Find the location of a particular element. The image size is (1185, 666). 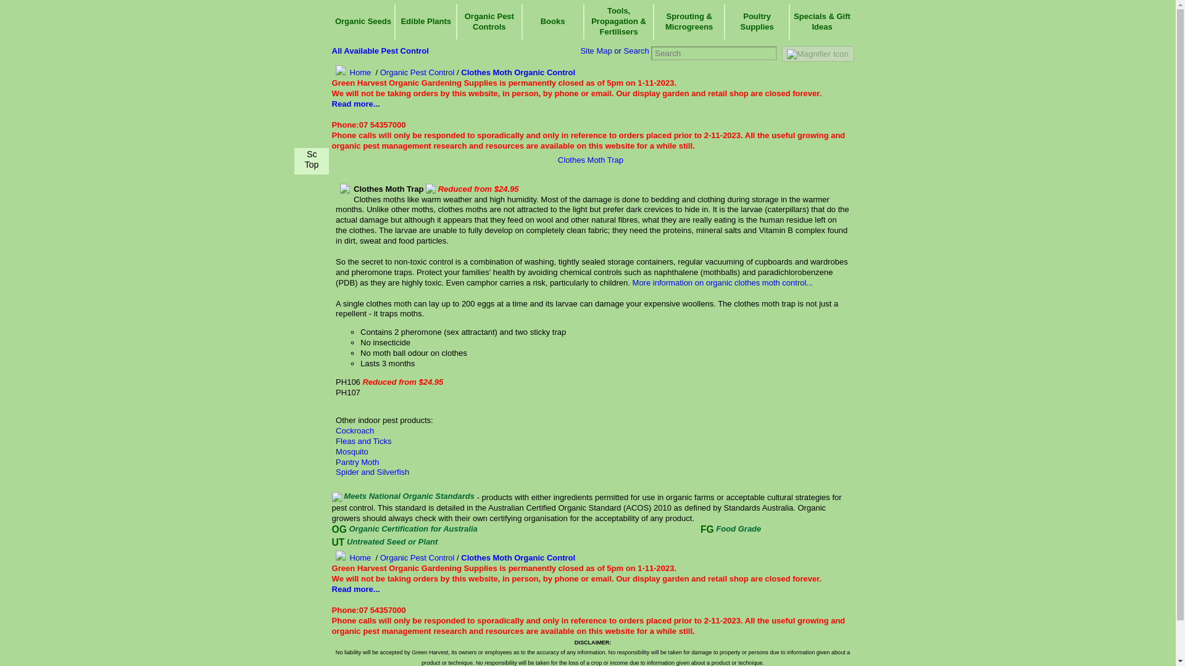

Poultry Supplies is located at coordinates (757, 21).